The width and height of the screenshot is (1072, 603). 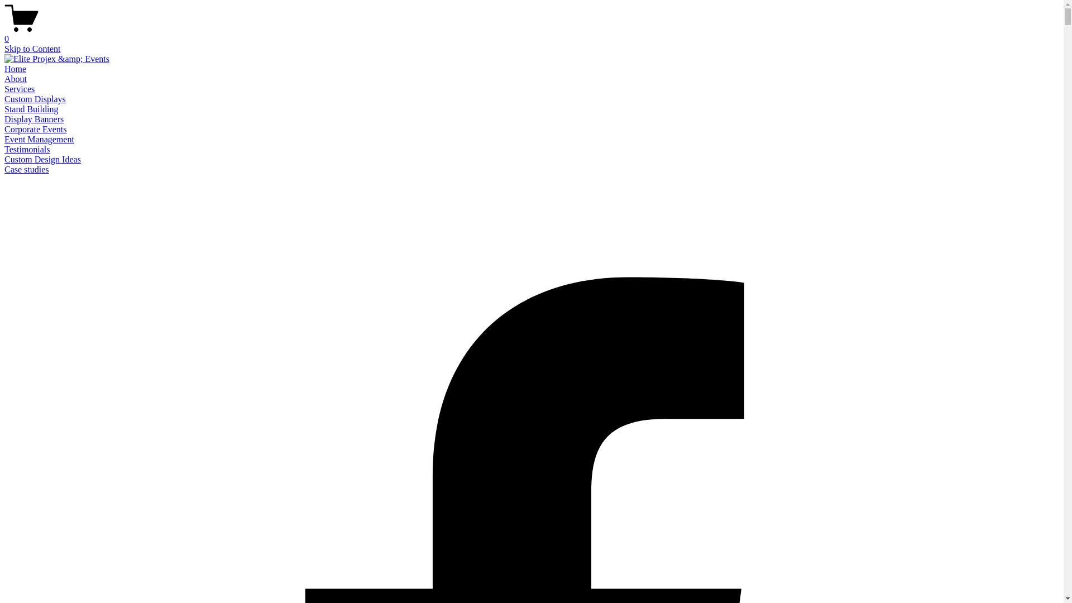 I want to click on Services, so click(x=20, y=89).